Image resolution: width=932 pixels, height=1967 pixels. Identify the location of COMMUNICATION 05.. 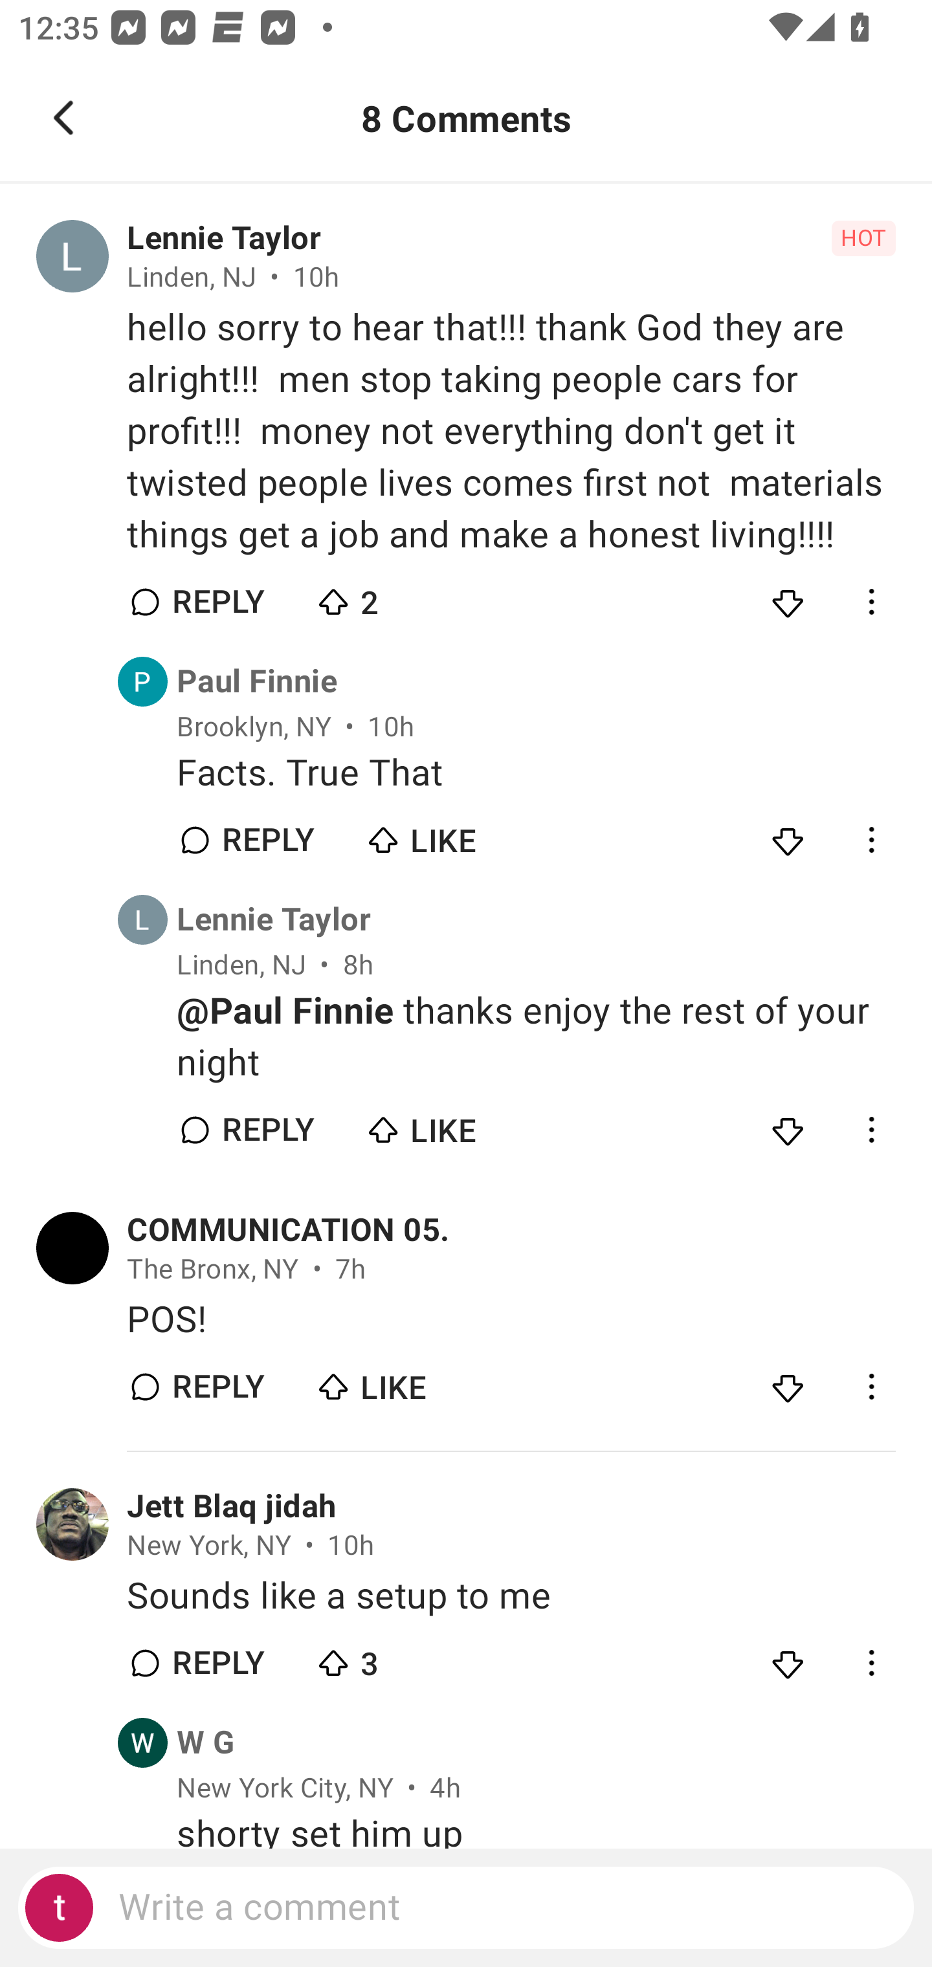
(288, 1230).